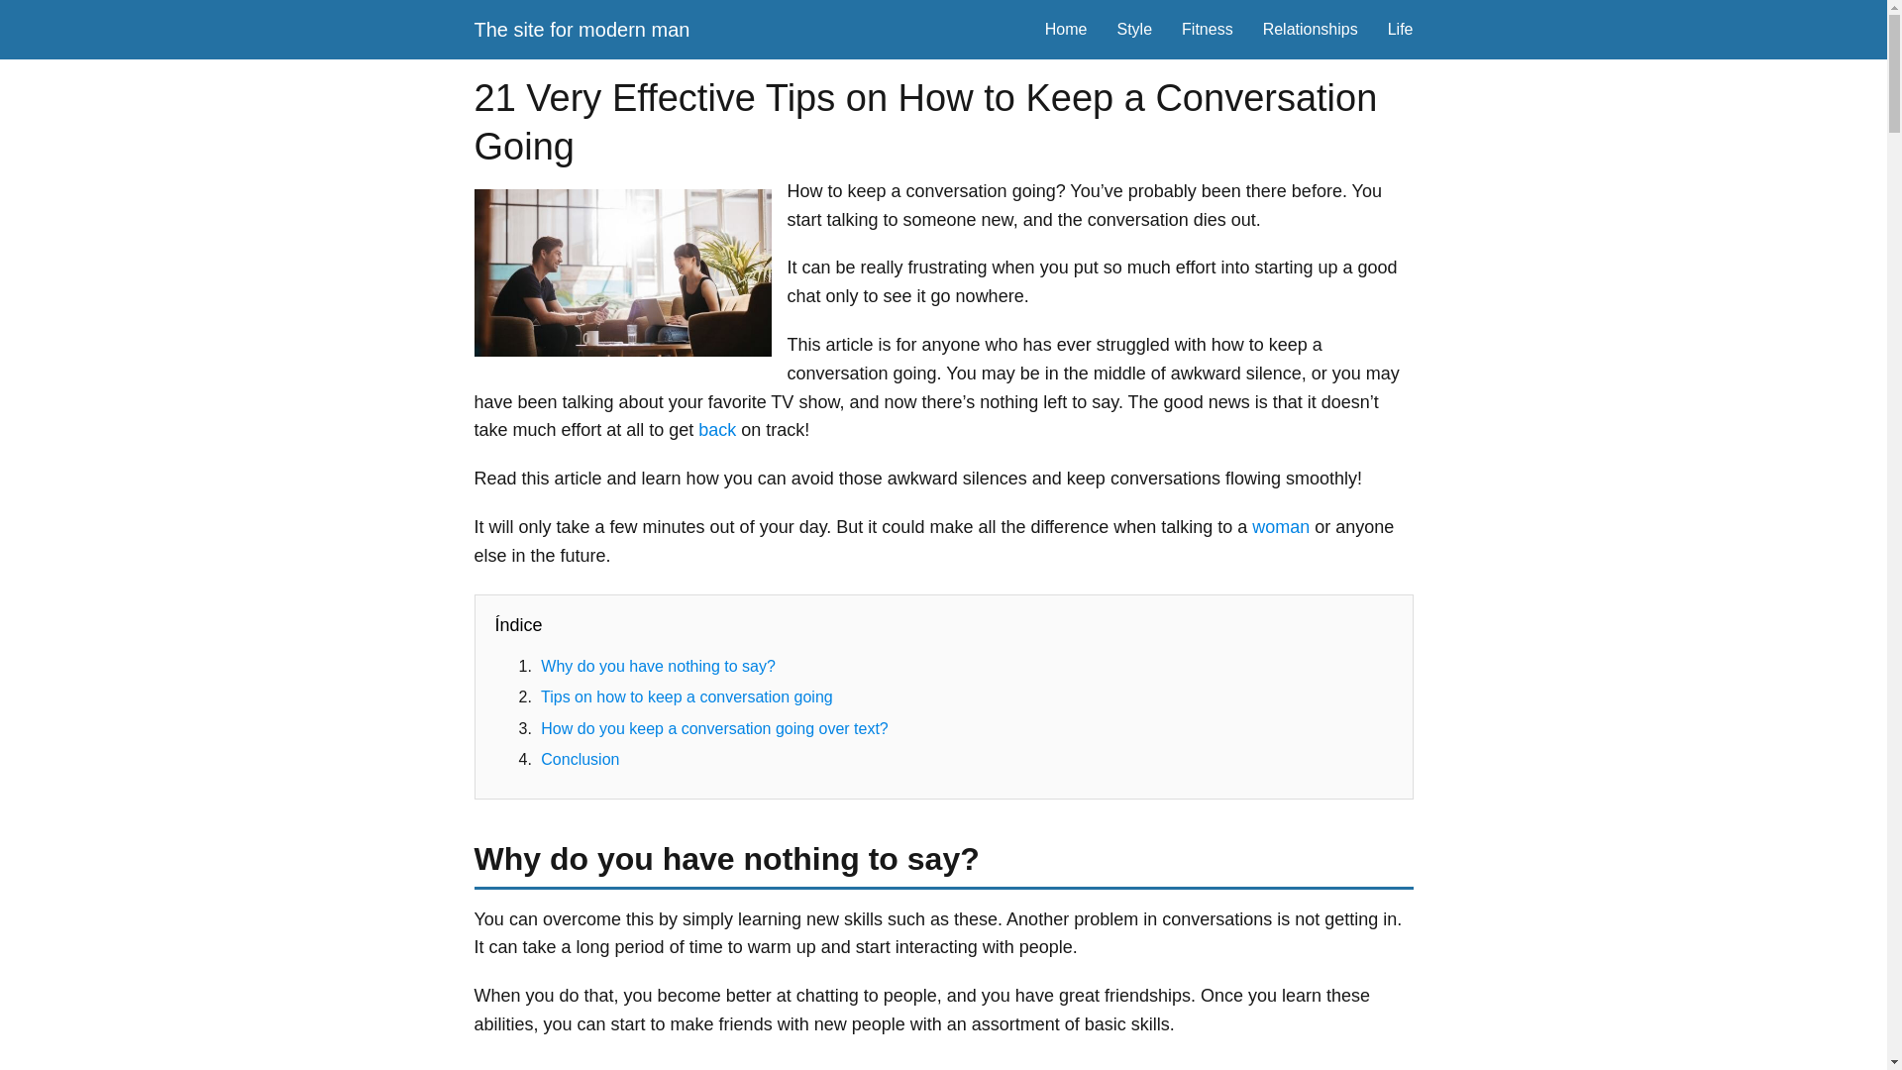 The height and width of the screenshot is (1070, 1902). I want to click on Life, so click(1401, 28).